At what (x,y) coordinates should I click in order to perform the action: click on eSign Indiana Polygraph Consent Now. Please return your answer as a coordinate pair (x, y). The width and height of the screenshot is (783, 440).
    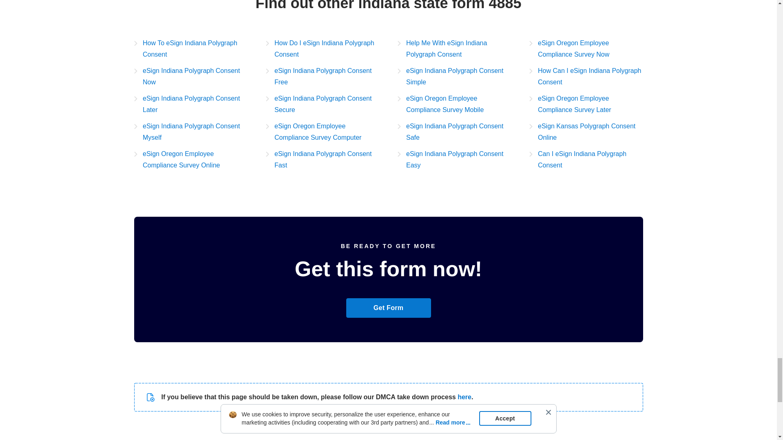
    Looking at the image, I should click on (190, 77).